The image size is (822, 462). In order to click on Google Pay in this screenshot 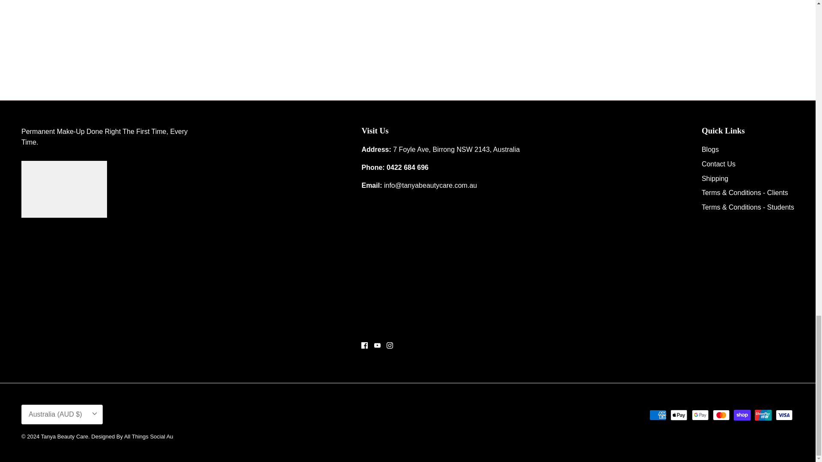, I will do `click(700, 415)`.